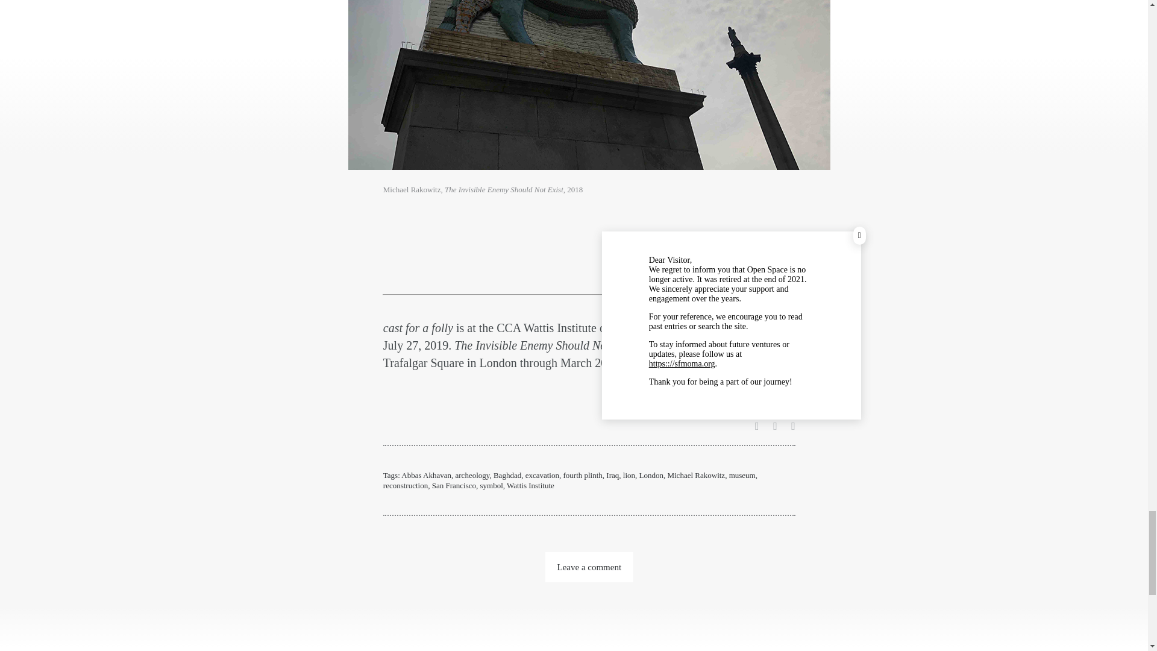 The width and height of the screenshot is (1157, 651). Describe the element at coordinates (472, 475) in the screenshot. I see `archeology` at that location.